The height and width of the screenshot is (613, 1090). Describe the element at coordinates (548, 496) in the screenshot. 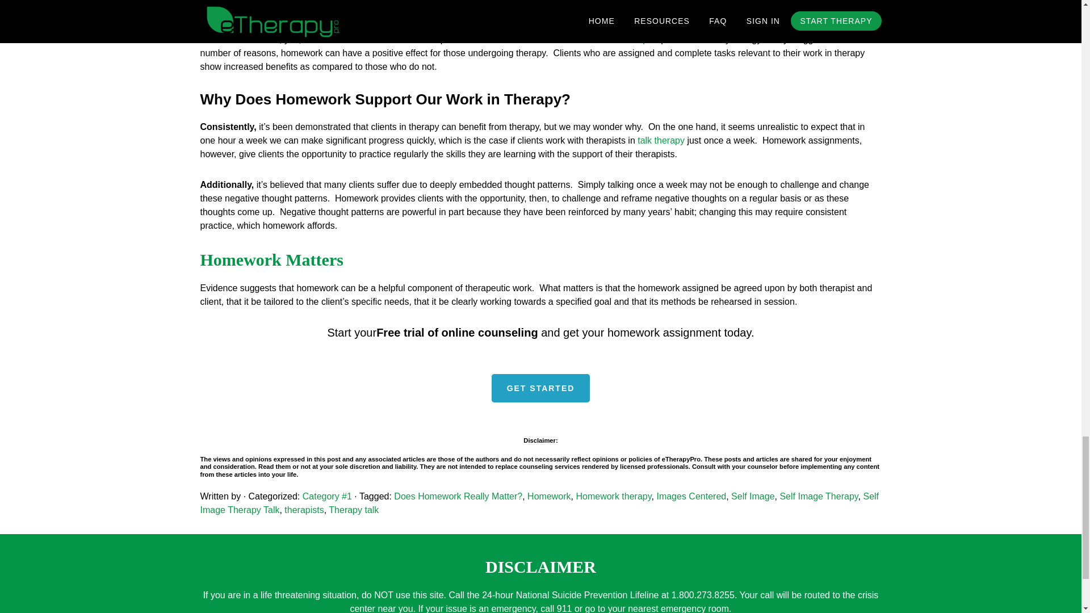

I see `Homework` at that location.